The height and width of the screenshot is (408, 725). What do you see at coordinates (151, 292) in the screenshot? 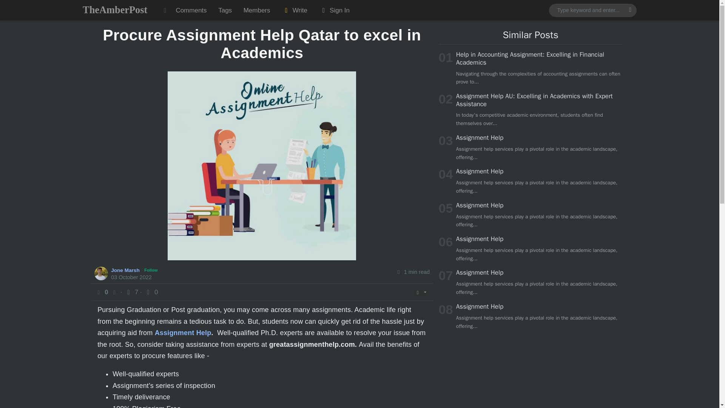
I see `0` at bounding box center [151, 292].